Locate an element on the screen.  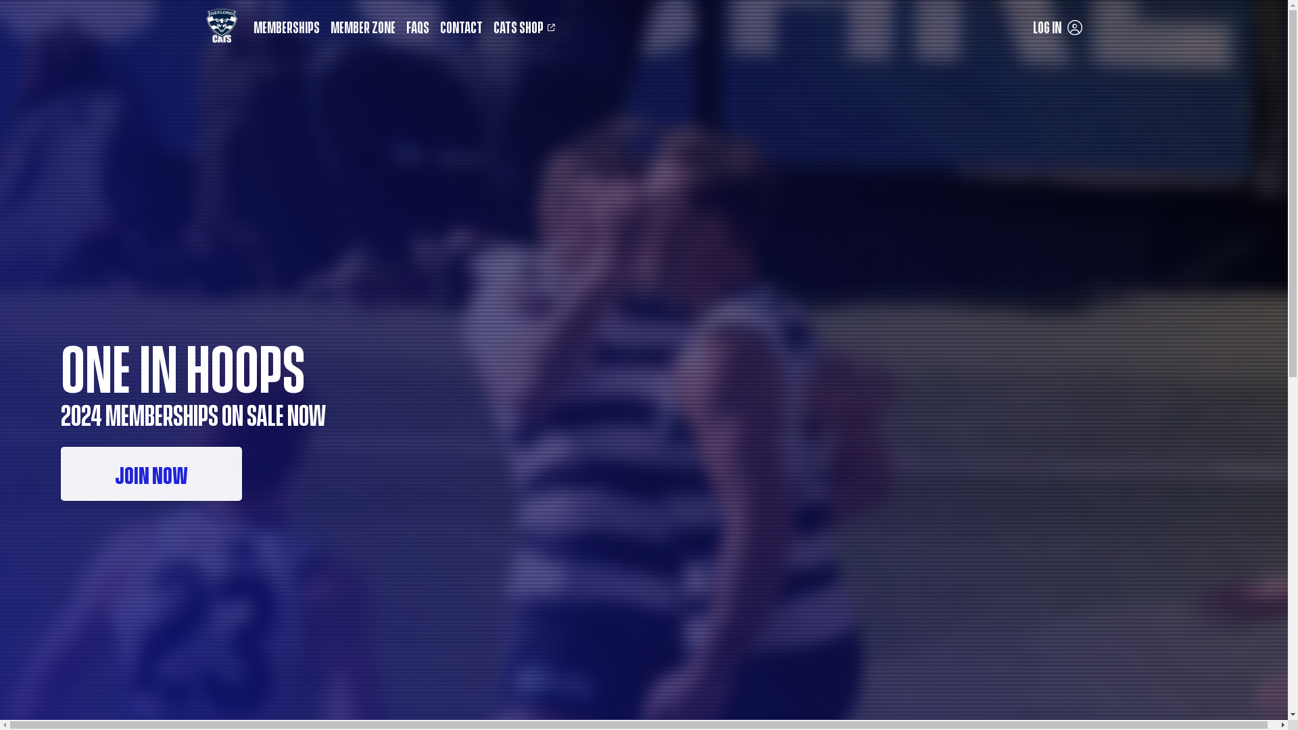
FAQS is located at coordinates (418, 26).